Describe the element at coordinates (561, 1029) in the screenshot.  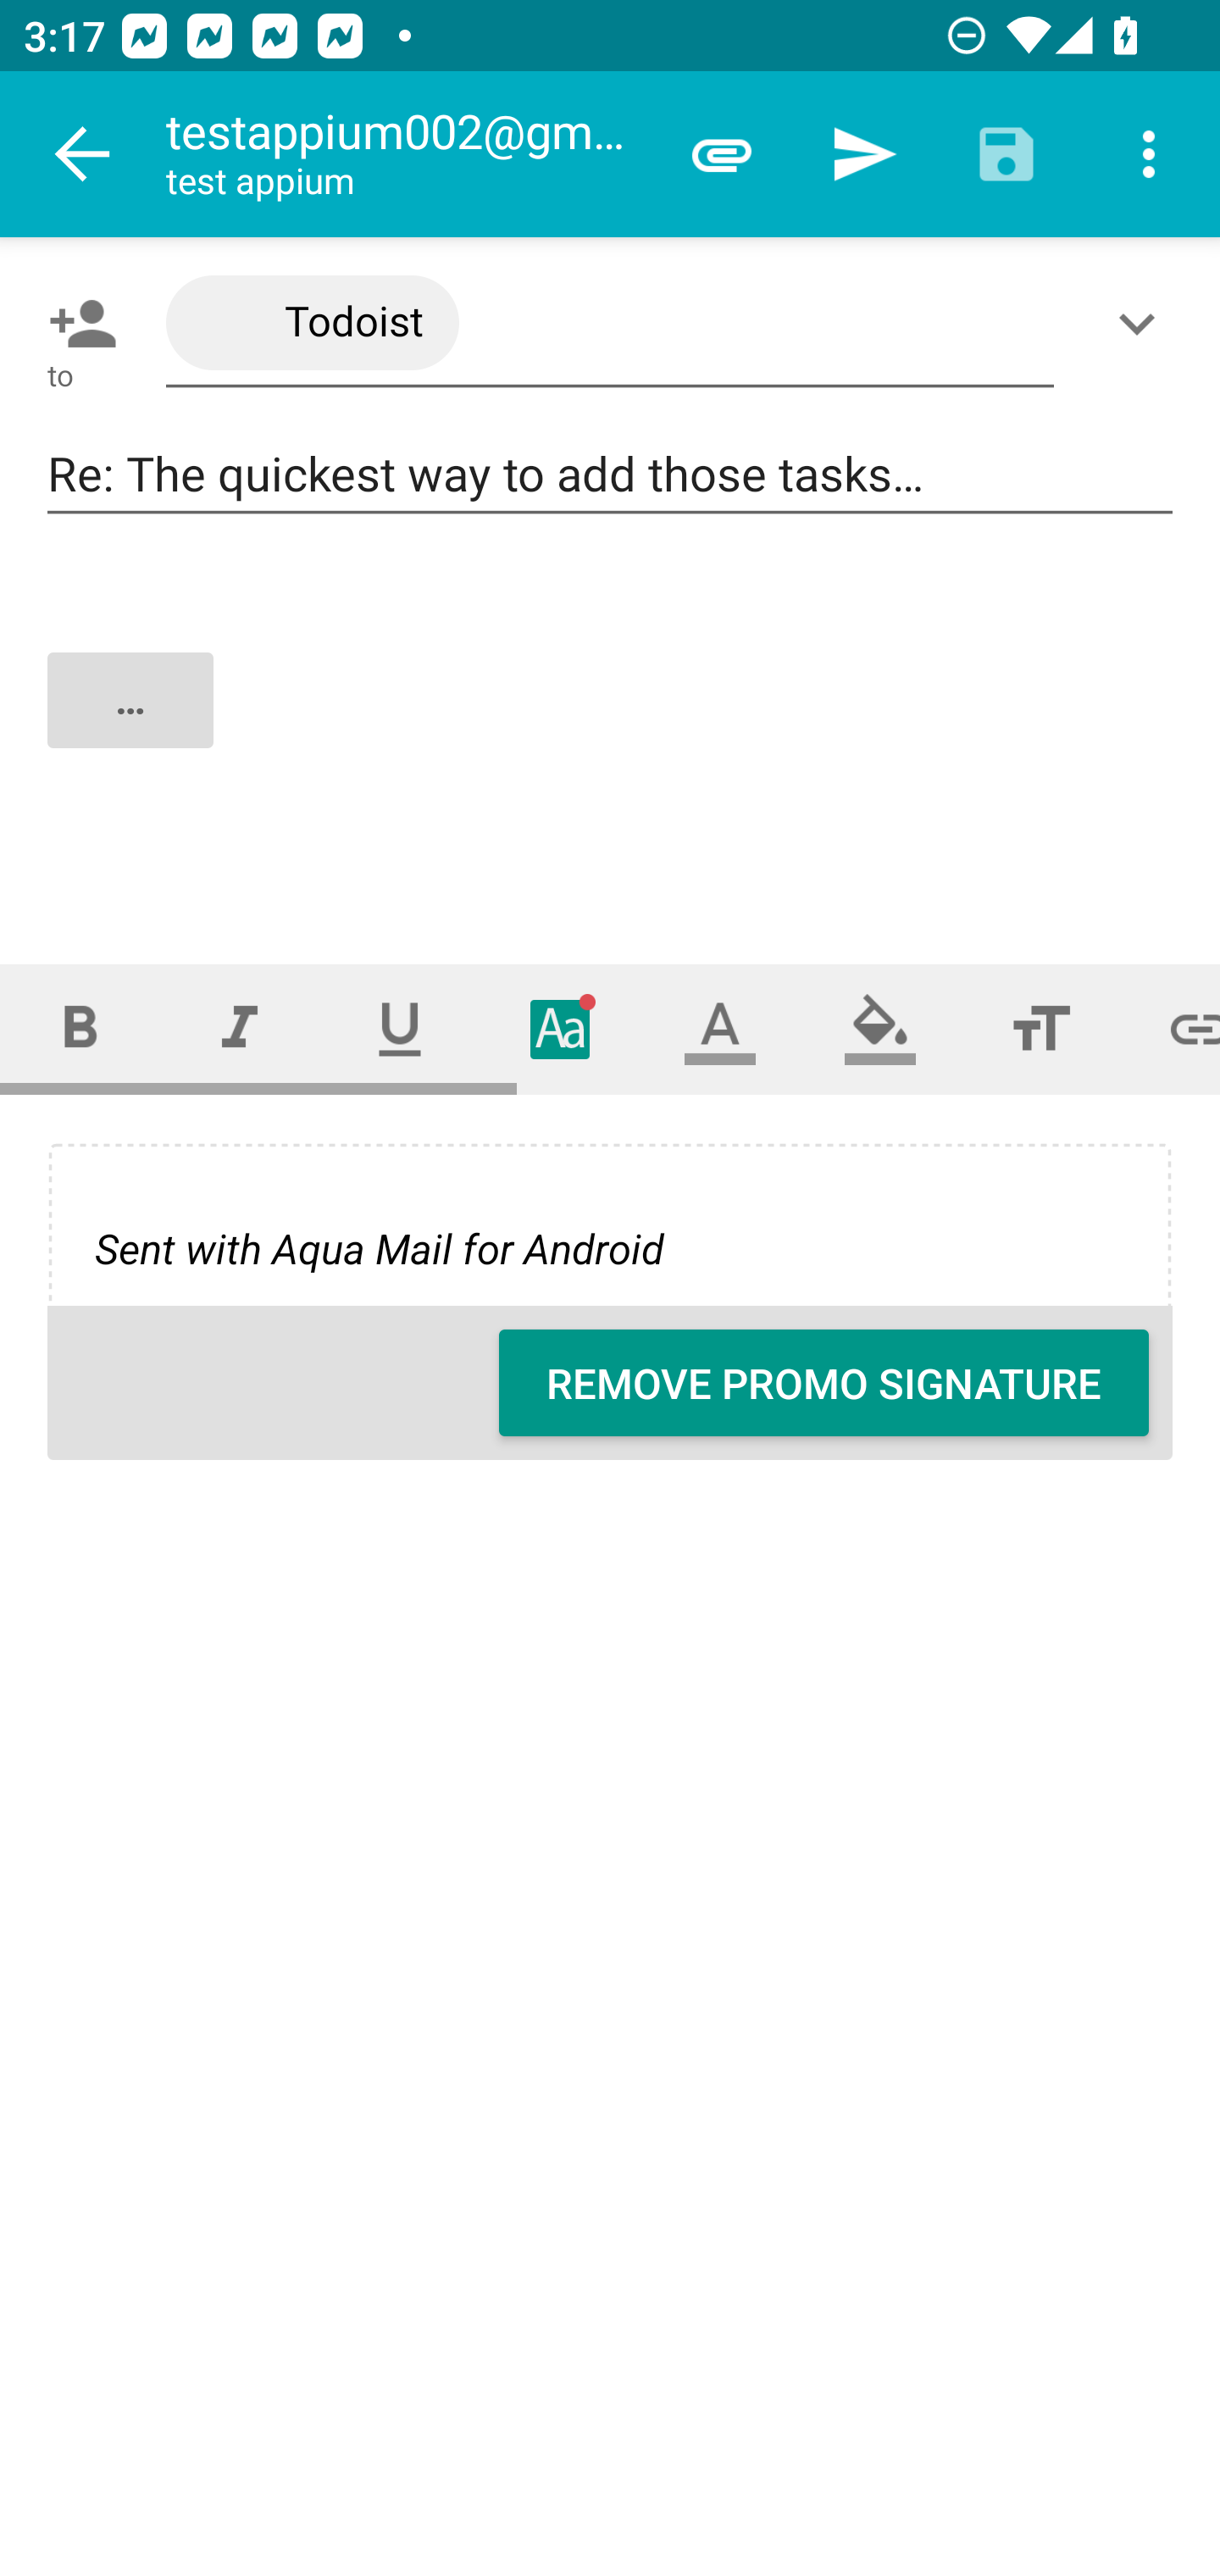
I see `Typeface (font)` at that location.